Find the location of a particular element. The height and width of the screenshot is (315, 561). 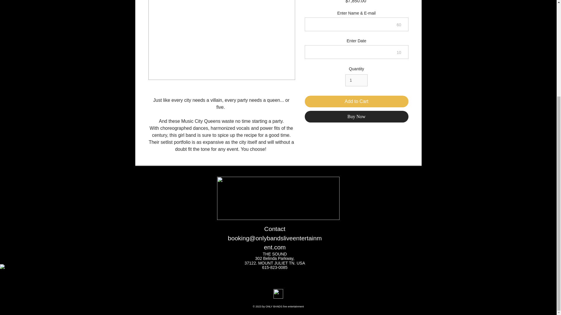

Add to Cart is located at coordinates (356, 101).